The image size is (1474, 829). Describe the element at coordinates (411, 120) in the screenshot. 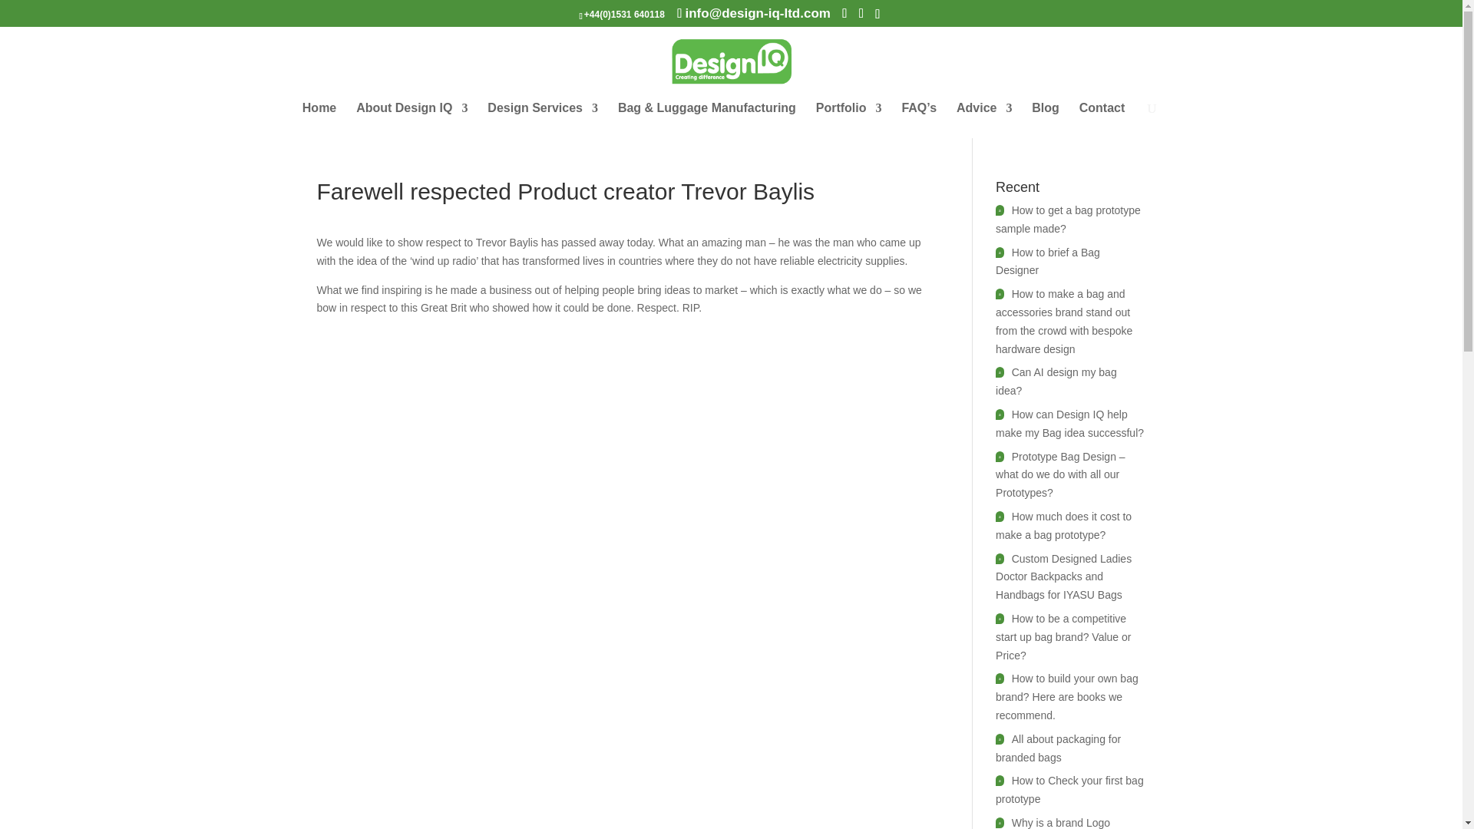

I see `About Design IQ` at that location.